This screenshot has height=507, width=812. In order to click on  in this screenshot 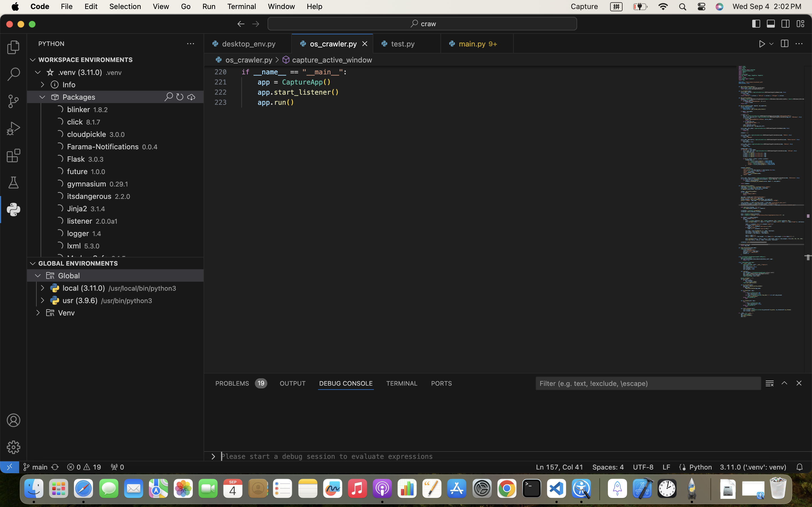, I will do `click(286, 60)`.